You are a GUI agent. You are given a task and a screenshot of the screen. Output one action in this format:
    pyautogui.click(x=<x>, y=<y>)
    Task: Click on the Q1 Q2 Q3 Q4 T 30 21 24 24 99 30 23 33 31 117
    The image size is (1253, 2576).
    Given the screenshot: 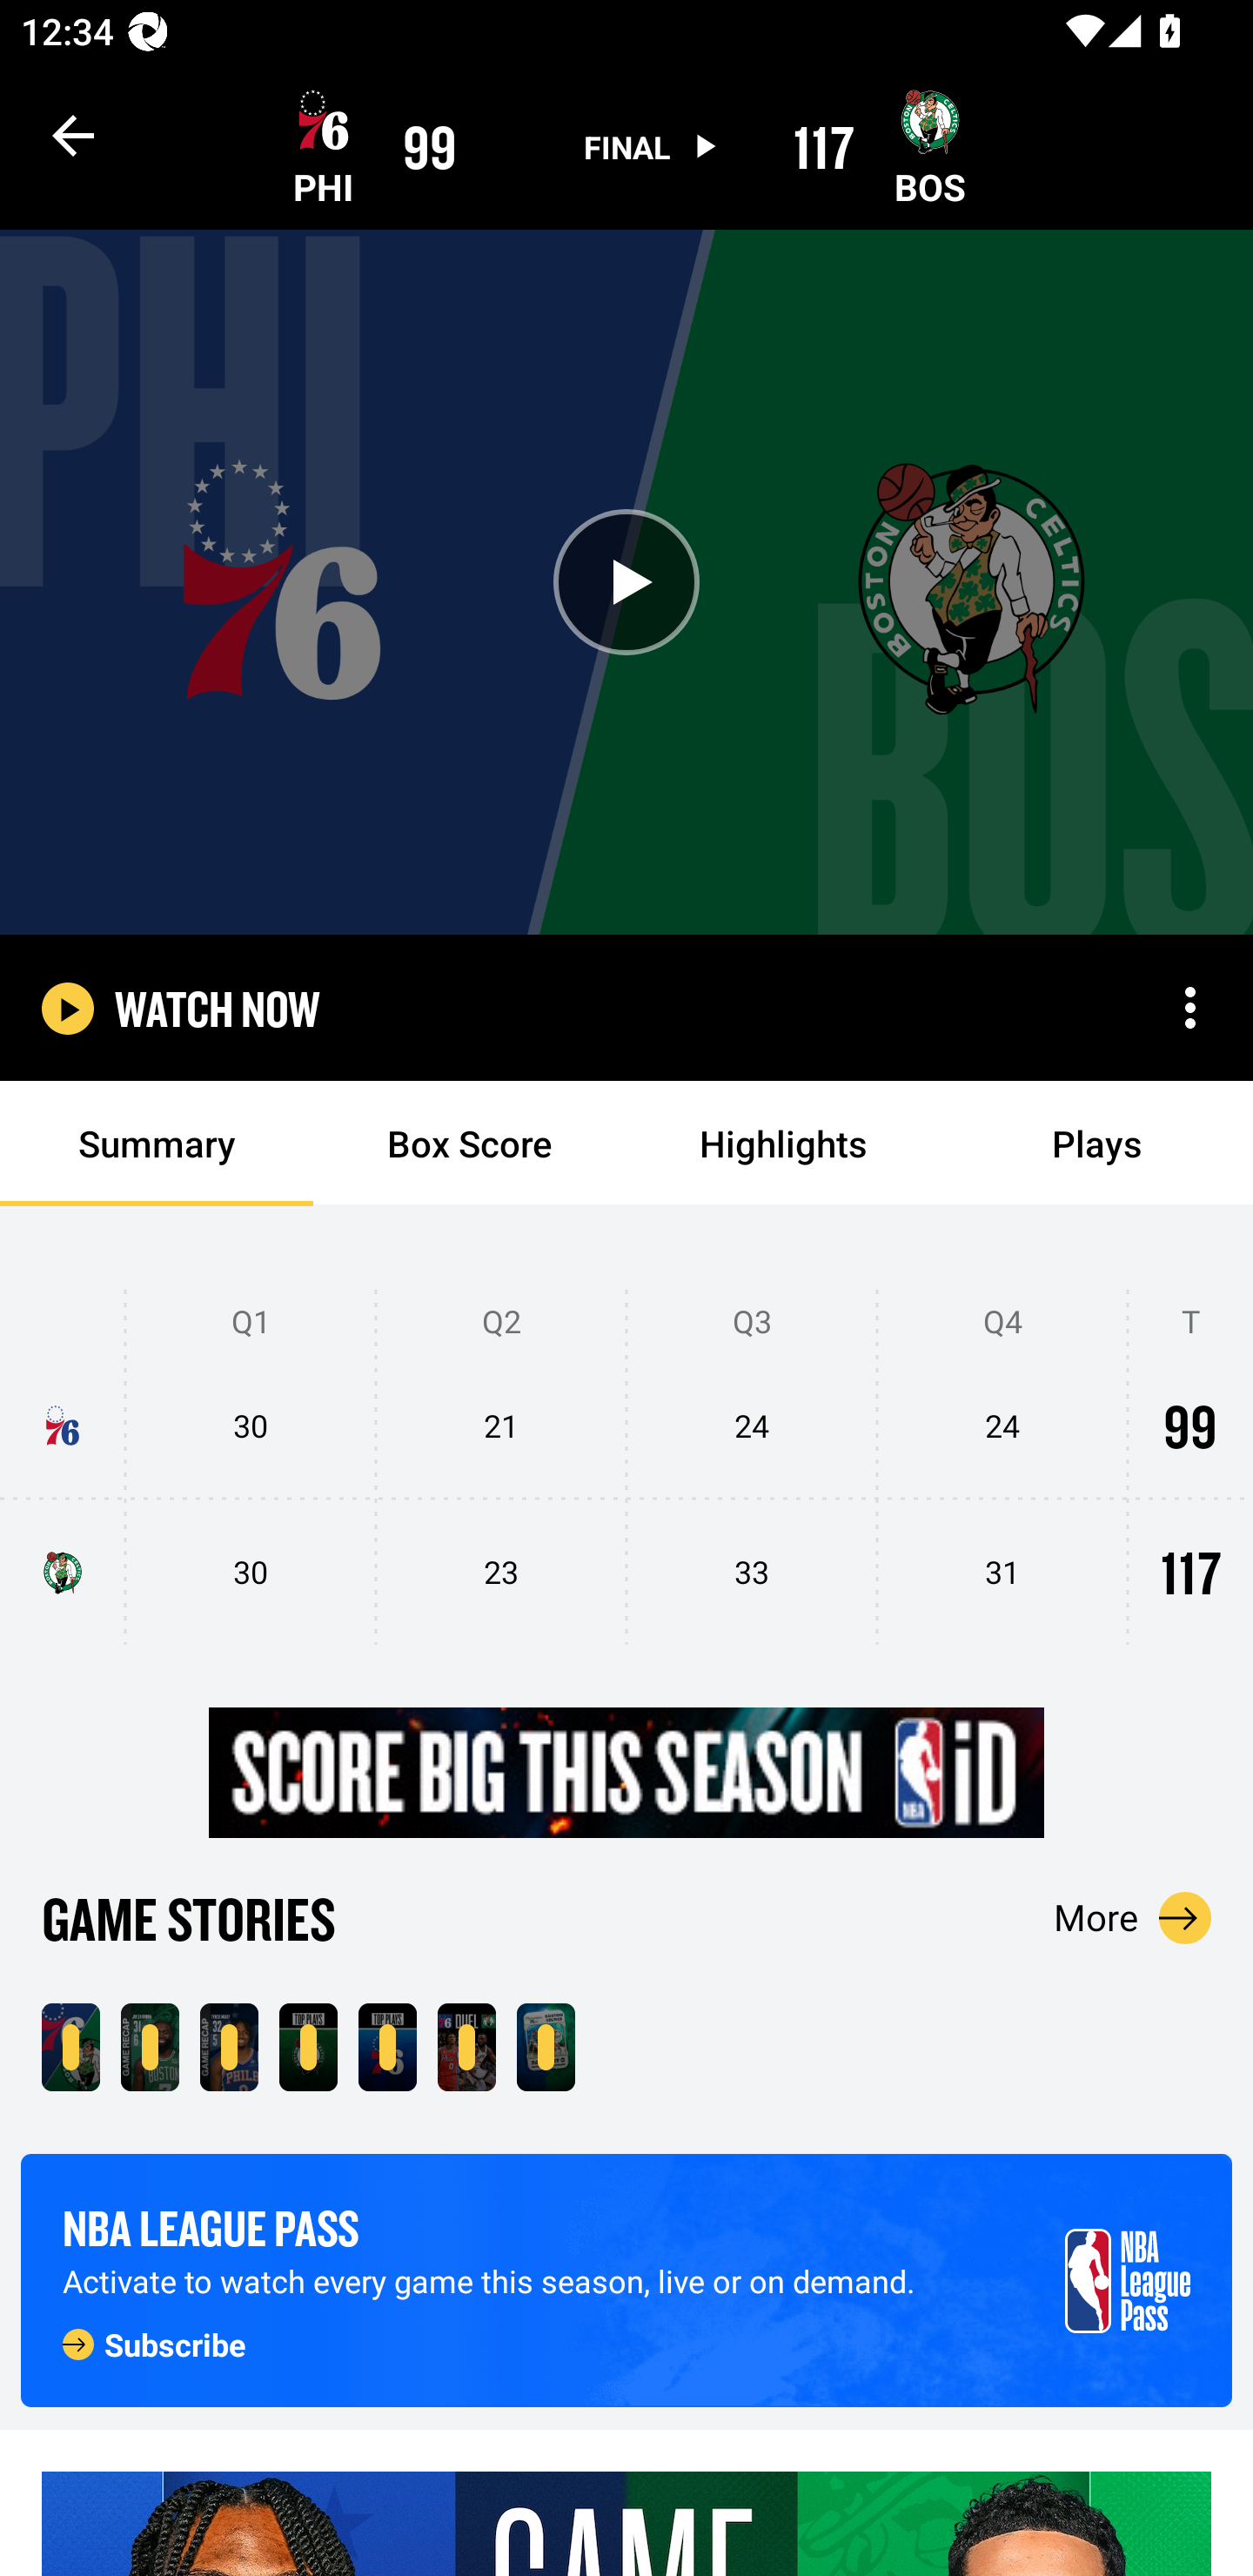 What is the action you would take?
    pyautogui.click(x=626, y=1468)
    